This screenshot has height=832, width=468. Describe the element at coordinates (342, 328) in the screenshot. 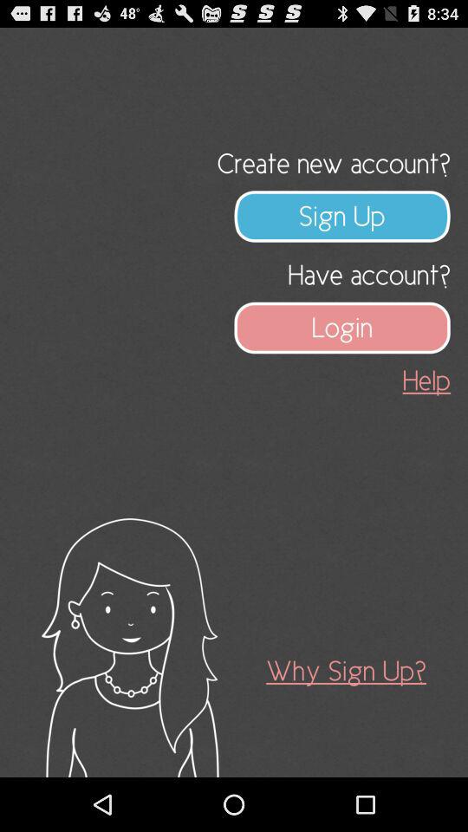

I see `launch the login item` at that location.